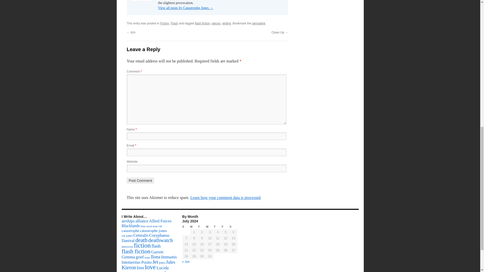  What do you see at coordinates (194, 227) in the screenshot?
I see `Monday` at bounding box center [194, 227].